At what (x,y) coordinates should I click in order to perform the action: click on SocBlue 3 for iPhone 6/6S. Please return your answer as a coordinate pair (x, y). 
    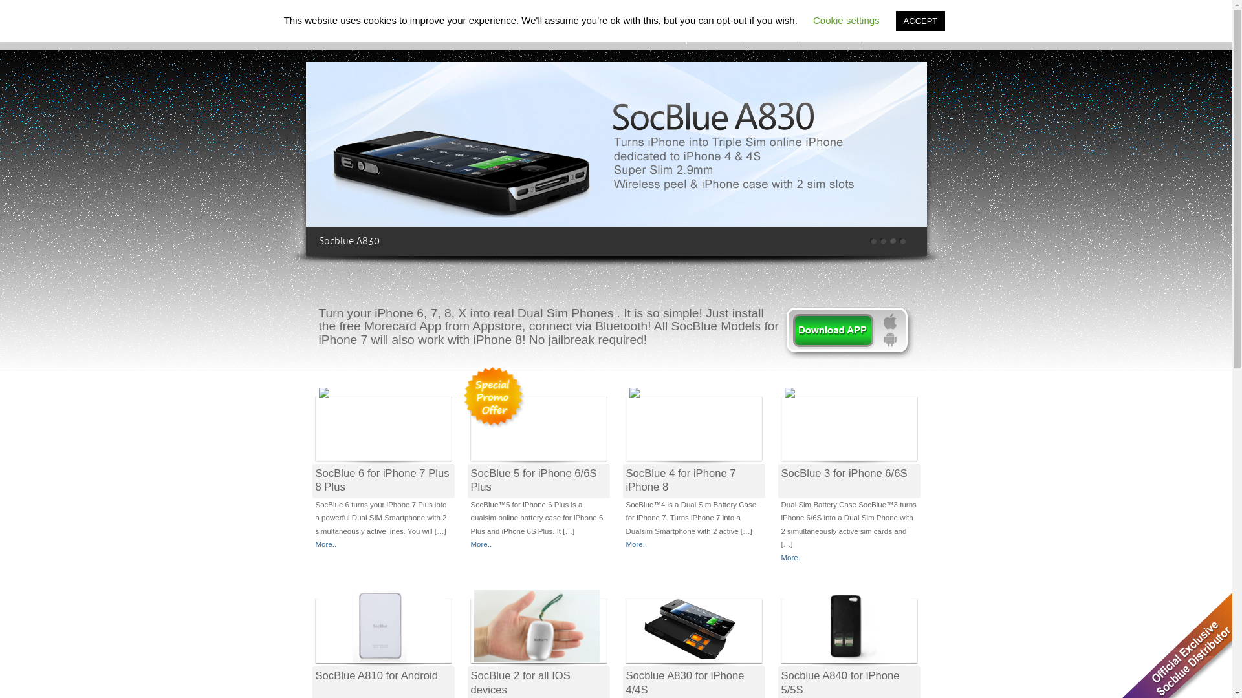
    Looking at the image, I should click on (789, 402).